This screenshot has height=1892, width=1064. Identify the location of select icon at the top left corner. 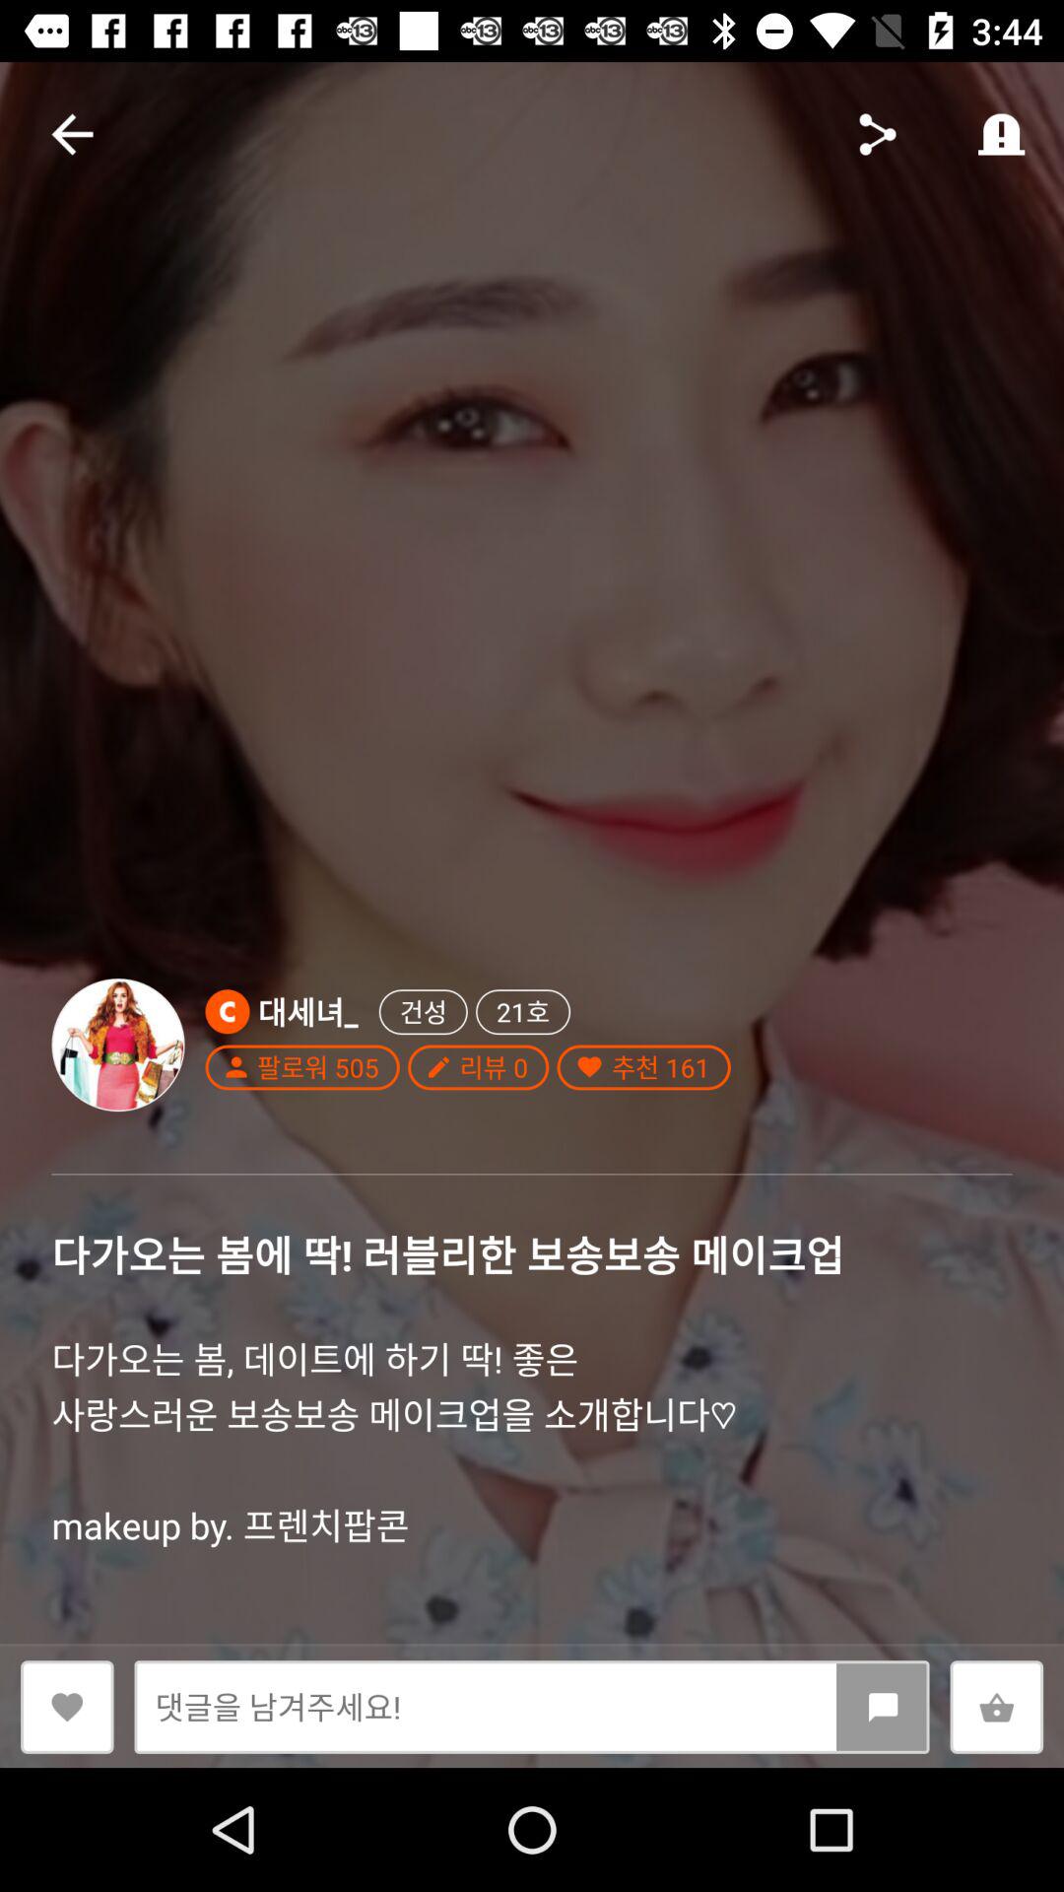
(72, 134).